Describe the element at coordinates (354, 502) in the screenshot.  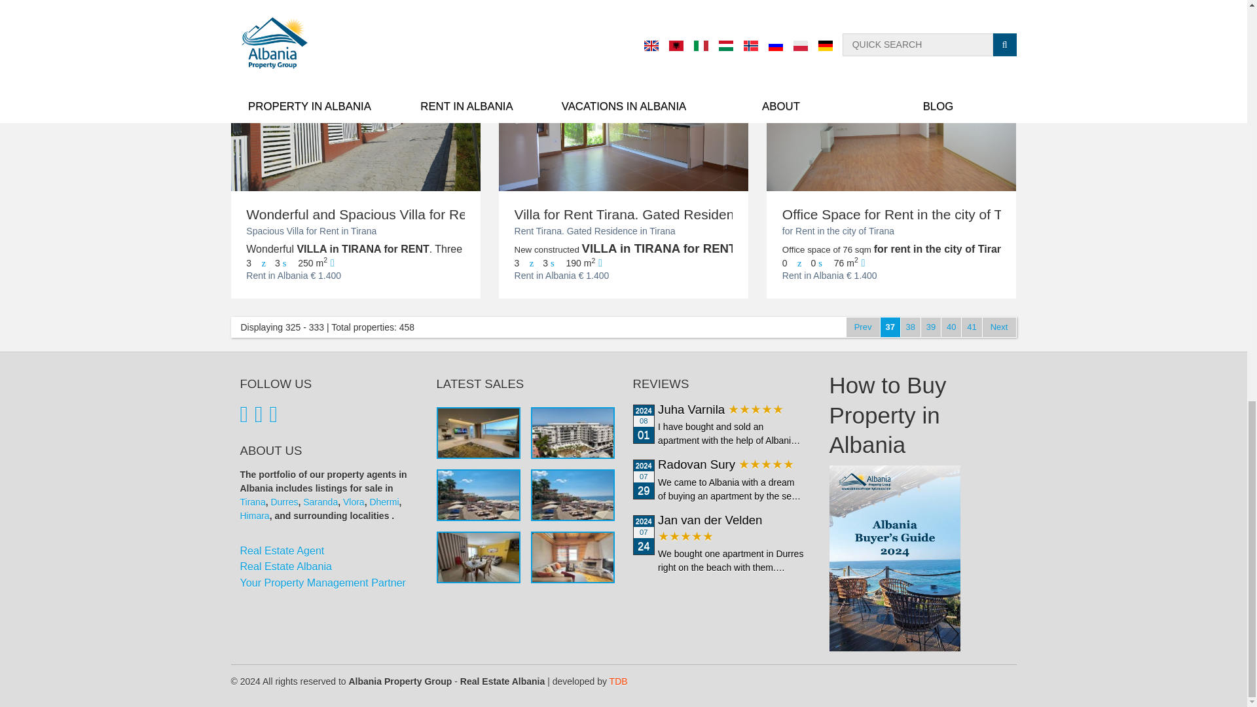
I see `Property For Sale in Vlore` at that location.